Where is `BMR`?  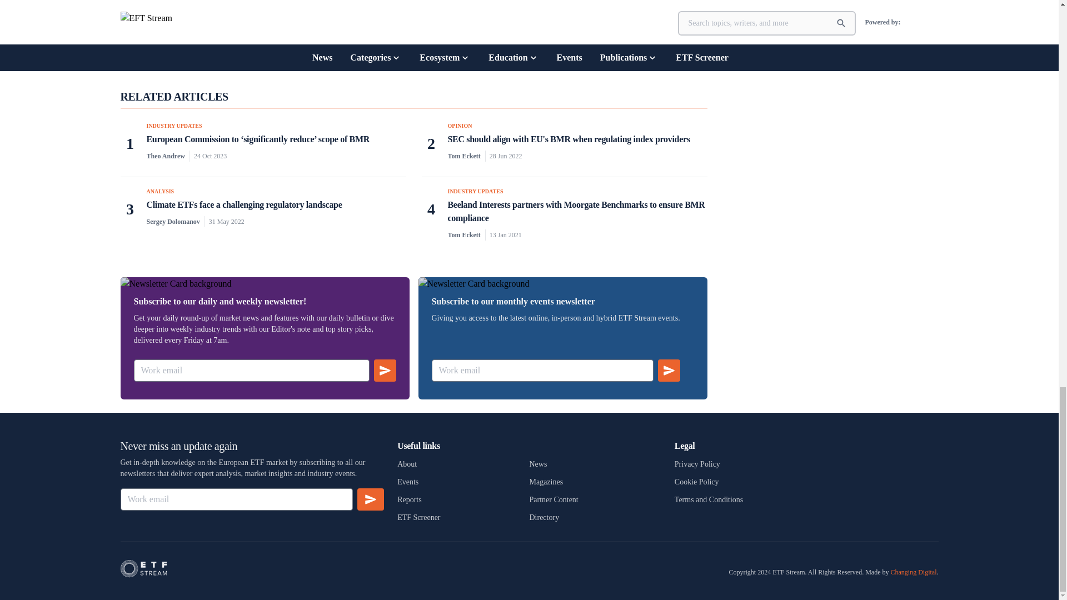 BMR is located at coordinates (430, 42).